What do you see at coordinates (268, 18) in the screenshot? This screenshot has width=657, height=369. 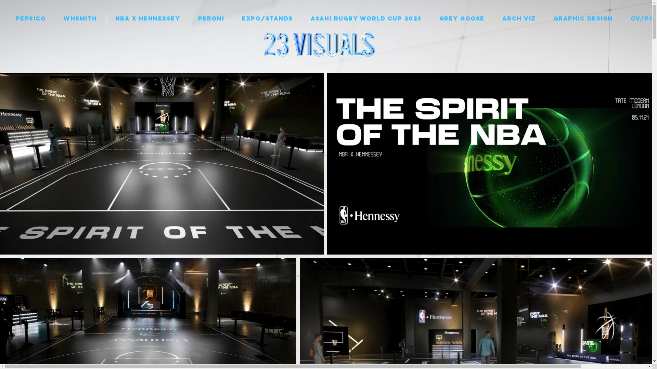 I see `EXPO/STANDS` at bounding box center [268, 18].